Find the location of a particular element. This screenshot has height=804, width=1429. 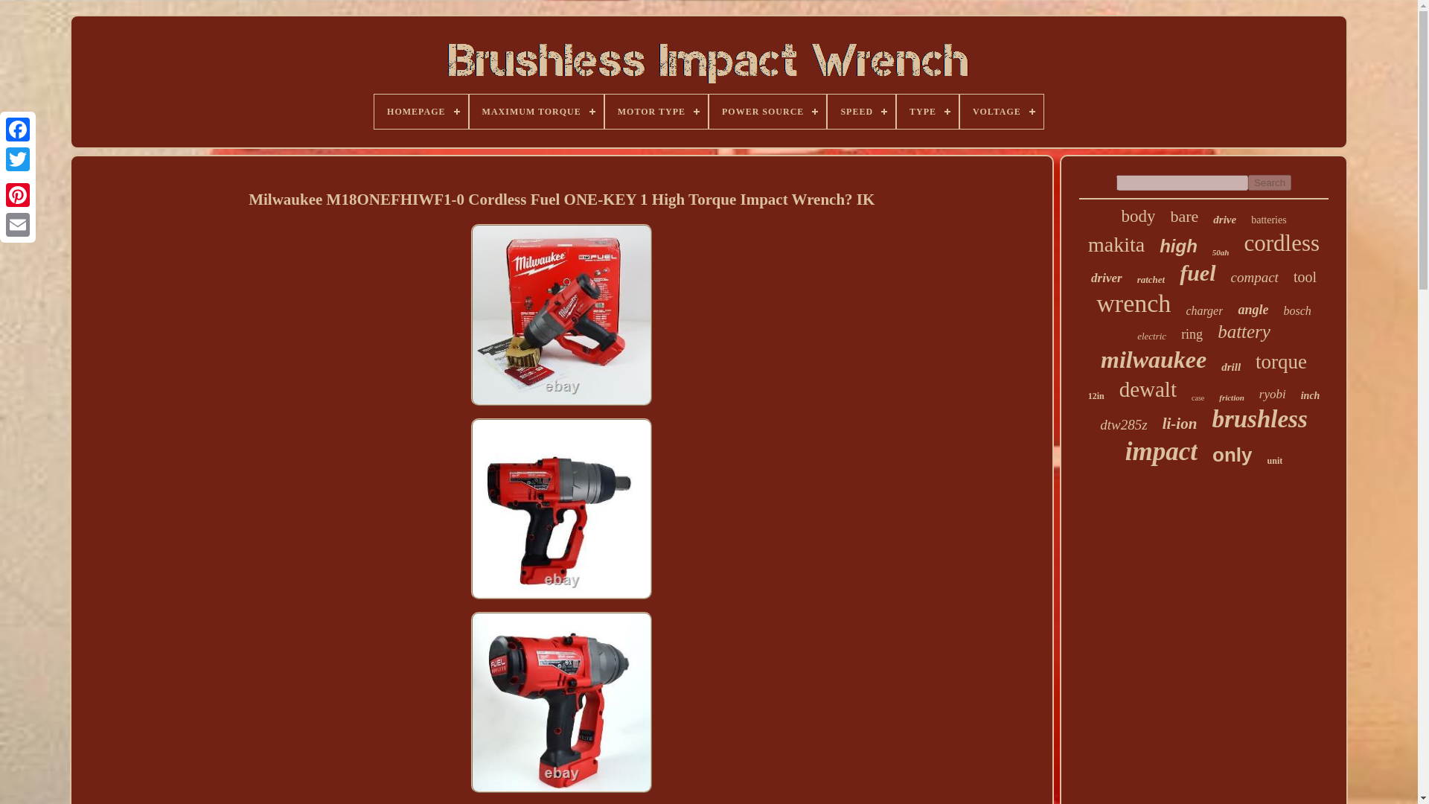

Search is located at coordinates (1270, 182).